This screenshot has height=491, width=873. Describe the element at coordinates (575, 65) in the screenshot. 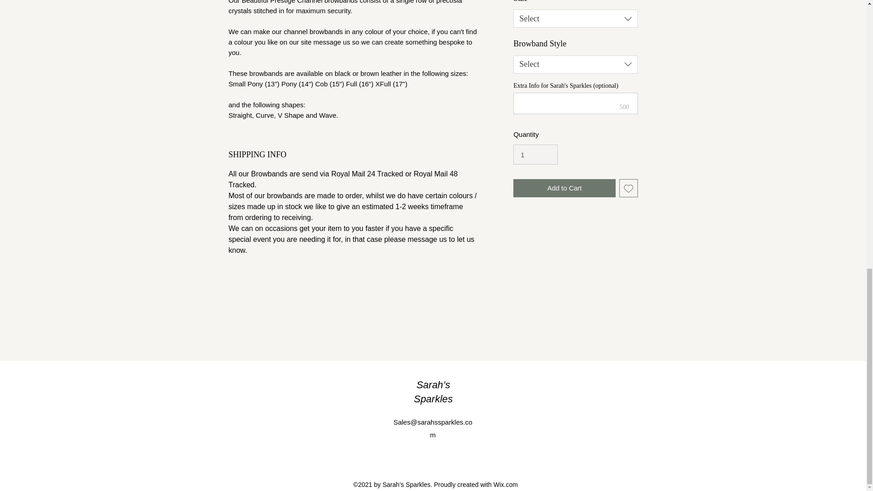

I see `Select` at that location.